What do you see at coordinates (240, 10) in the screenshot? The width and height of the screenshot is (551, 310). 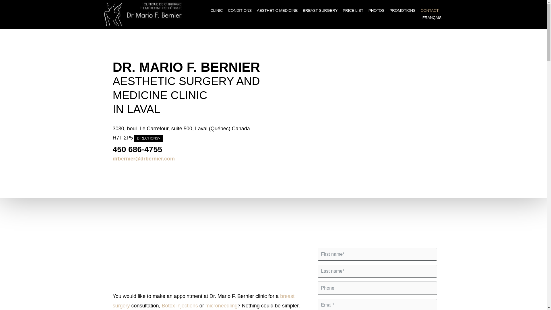 I see `CONDITIONS` at bounding box center [240, 10].